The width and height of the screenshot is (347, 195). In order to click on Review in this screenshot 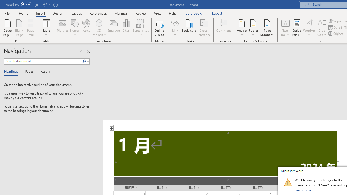, I will do `click(141, 13)`.